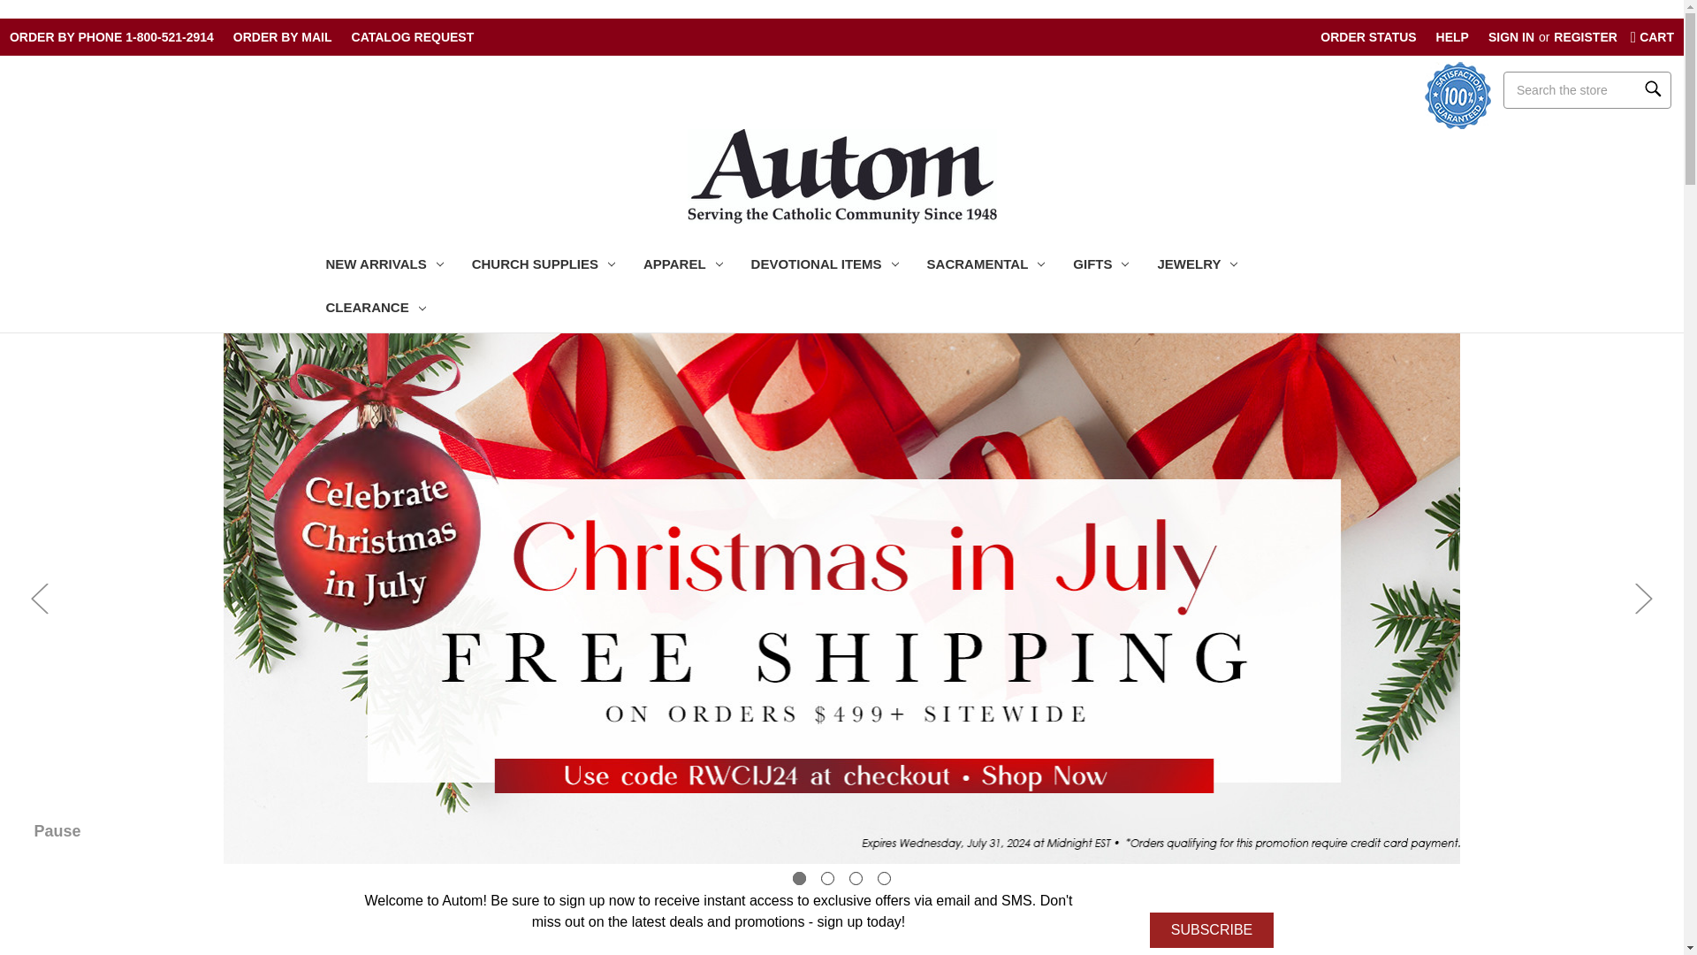 This screenshot has width=1697, height=955. Describe the element at coordinates (1367, 39) in the screenshot. I see `ORDER STATUS` at that location.